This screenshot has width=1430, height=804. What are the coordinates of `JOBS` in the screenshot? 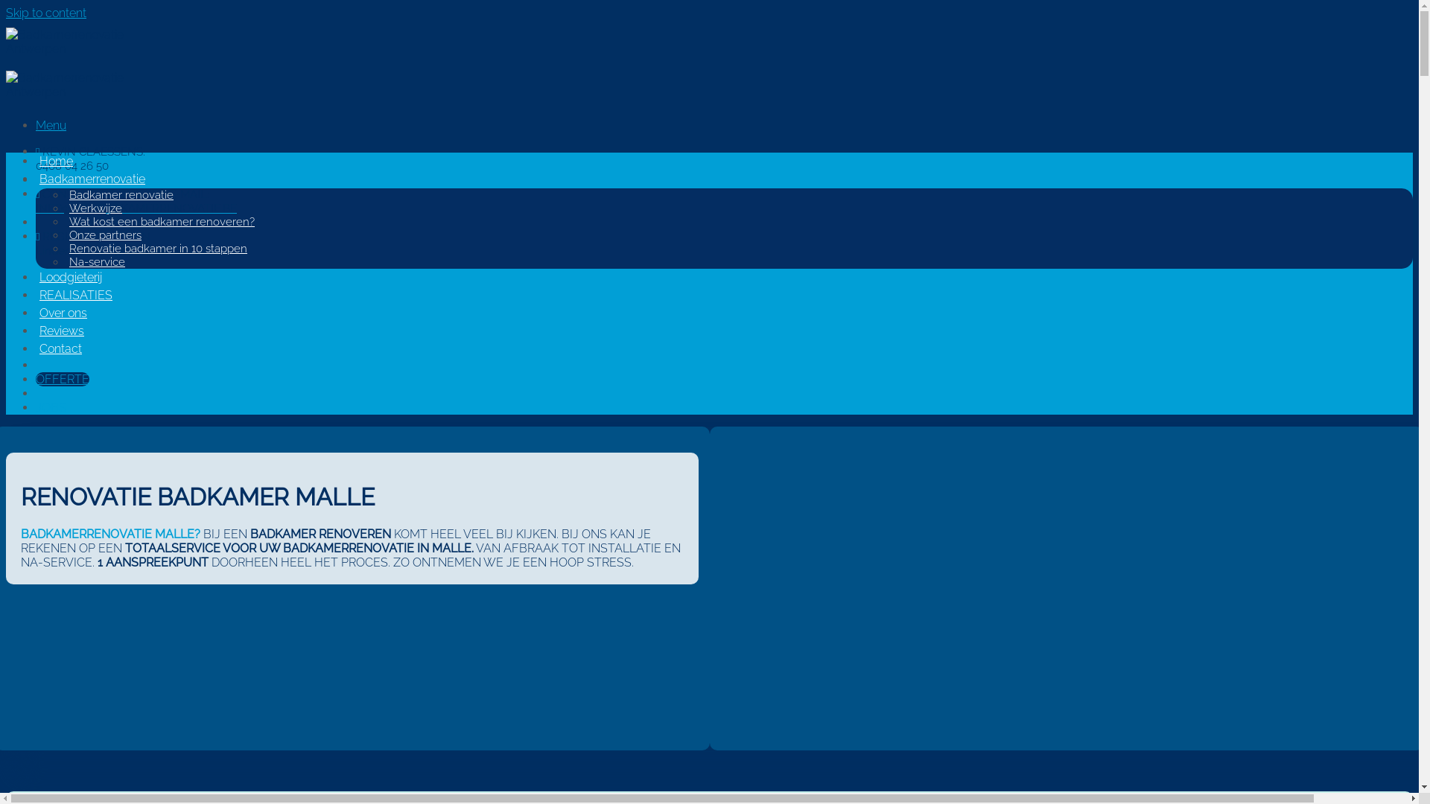 It's located at (51, 408).